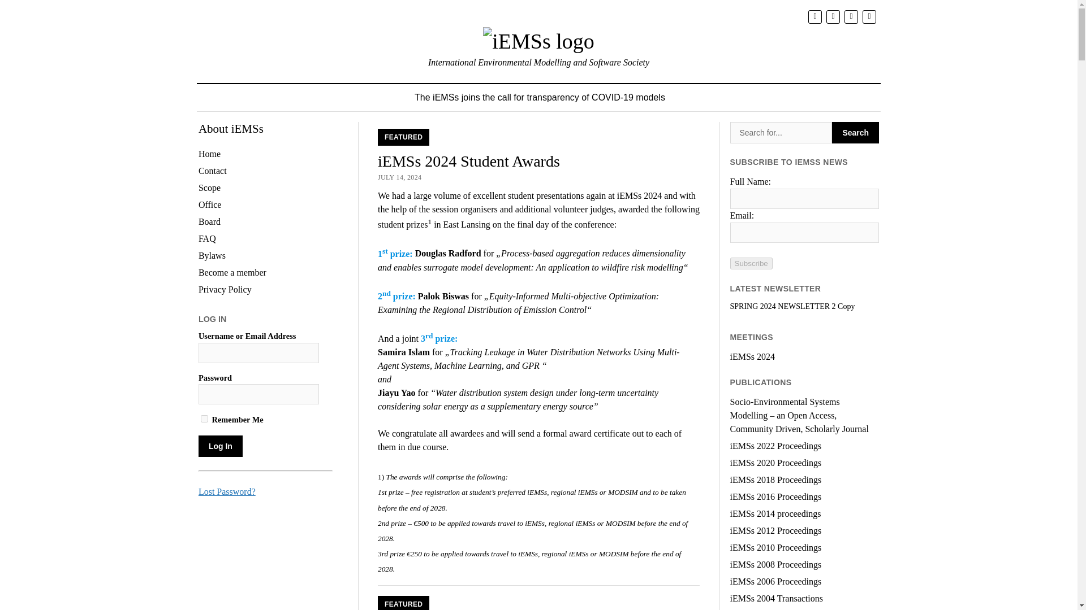 This screenshot has height=610, width=1086. What do you see at coordinates (469, 162) in the screenshot?
I see `iEMSs 2024 Student Awards` at bounding box center [469, 162].